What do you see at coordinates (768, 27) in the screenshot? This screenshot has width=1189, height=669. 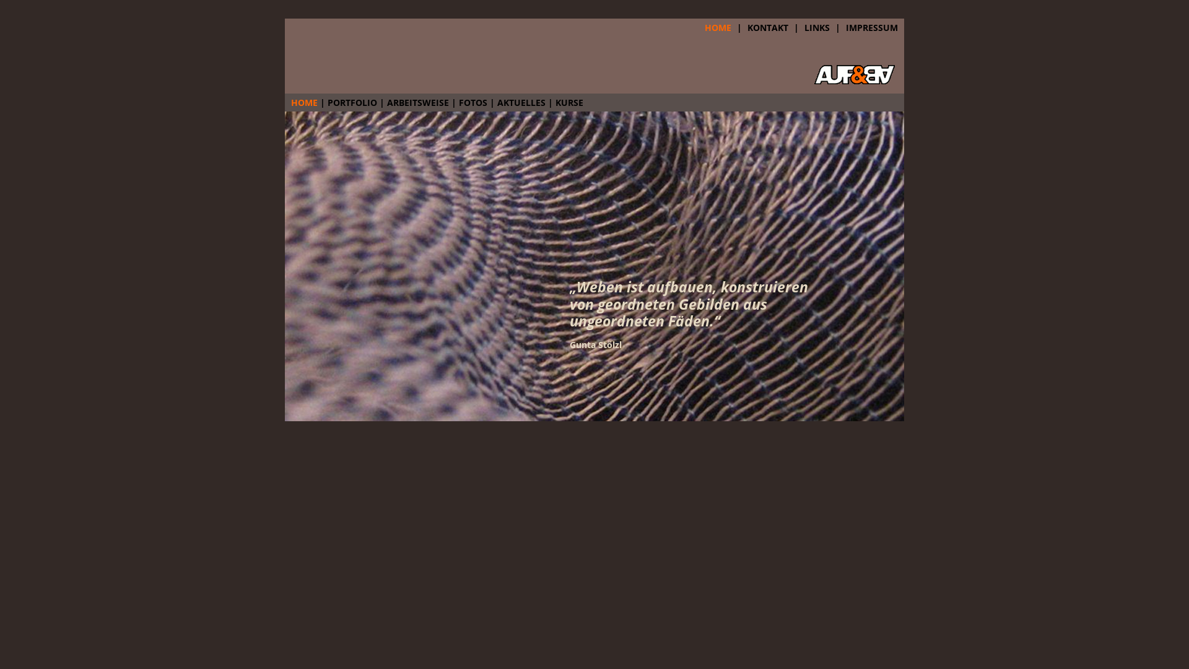 I see `KONTAKT` at bounding box center [768, 27].